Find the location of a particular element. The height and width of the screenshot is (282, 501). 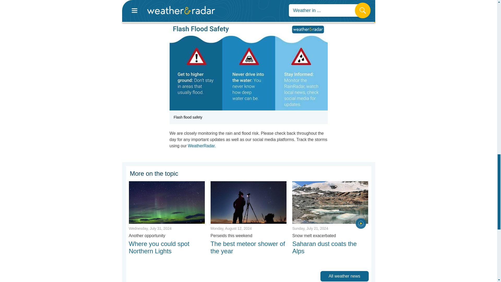

All weather news is located at coordinates (346, 276).